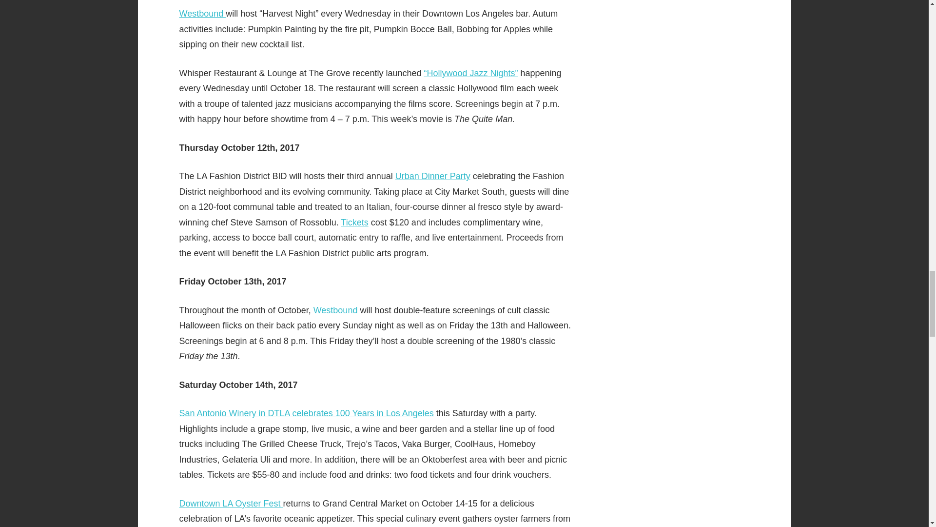 The height and width of the screenshot is (527, 936). I want to click on Tickets, so click(354, 223).